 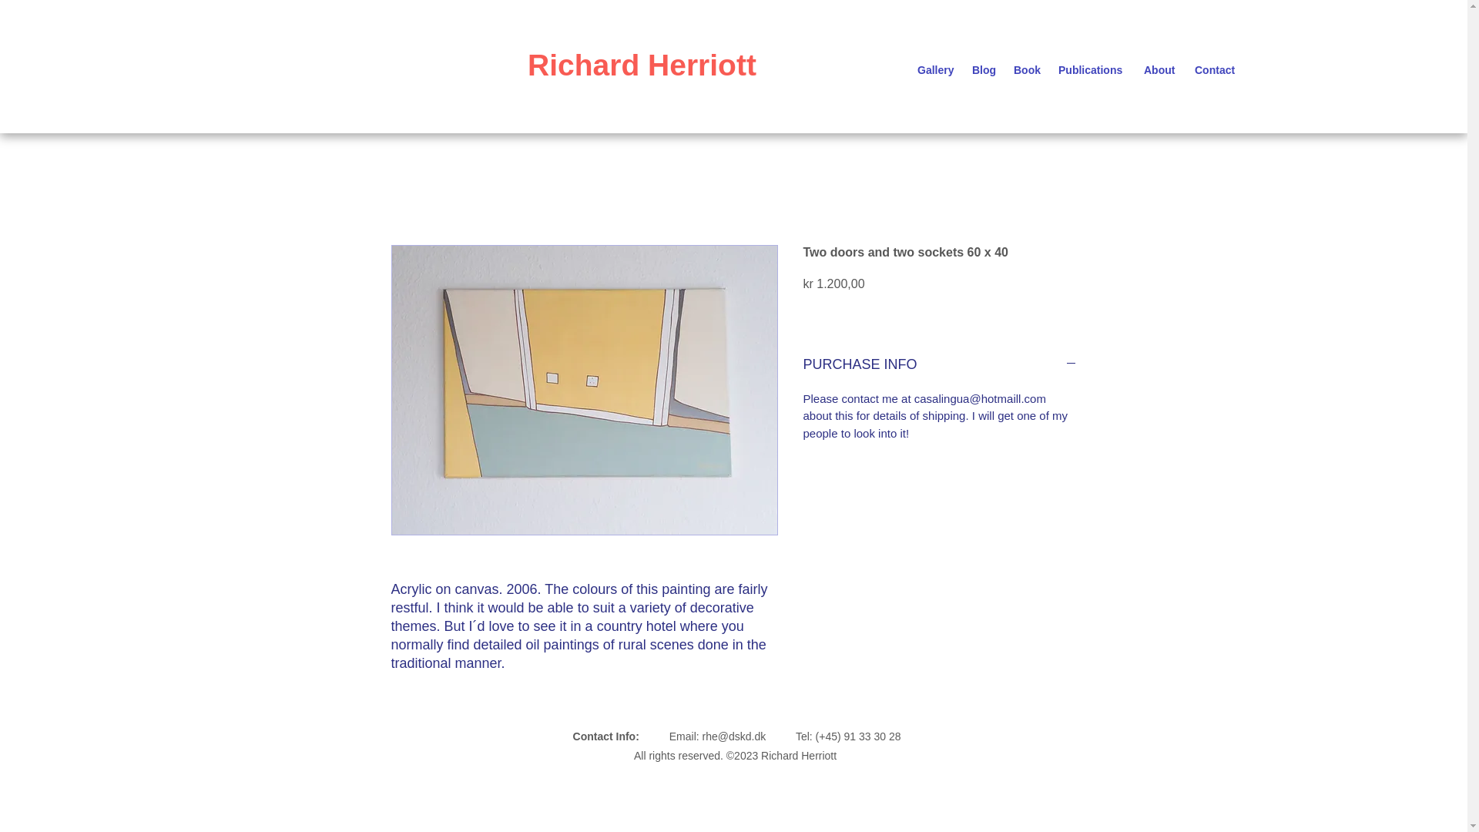 I want to click on Publications, so click(x=1092, y=69).